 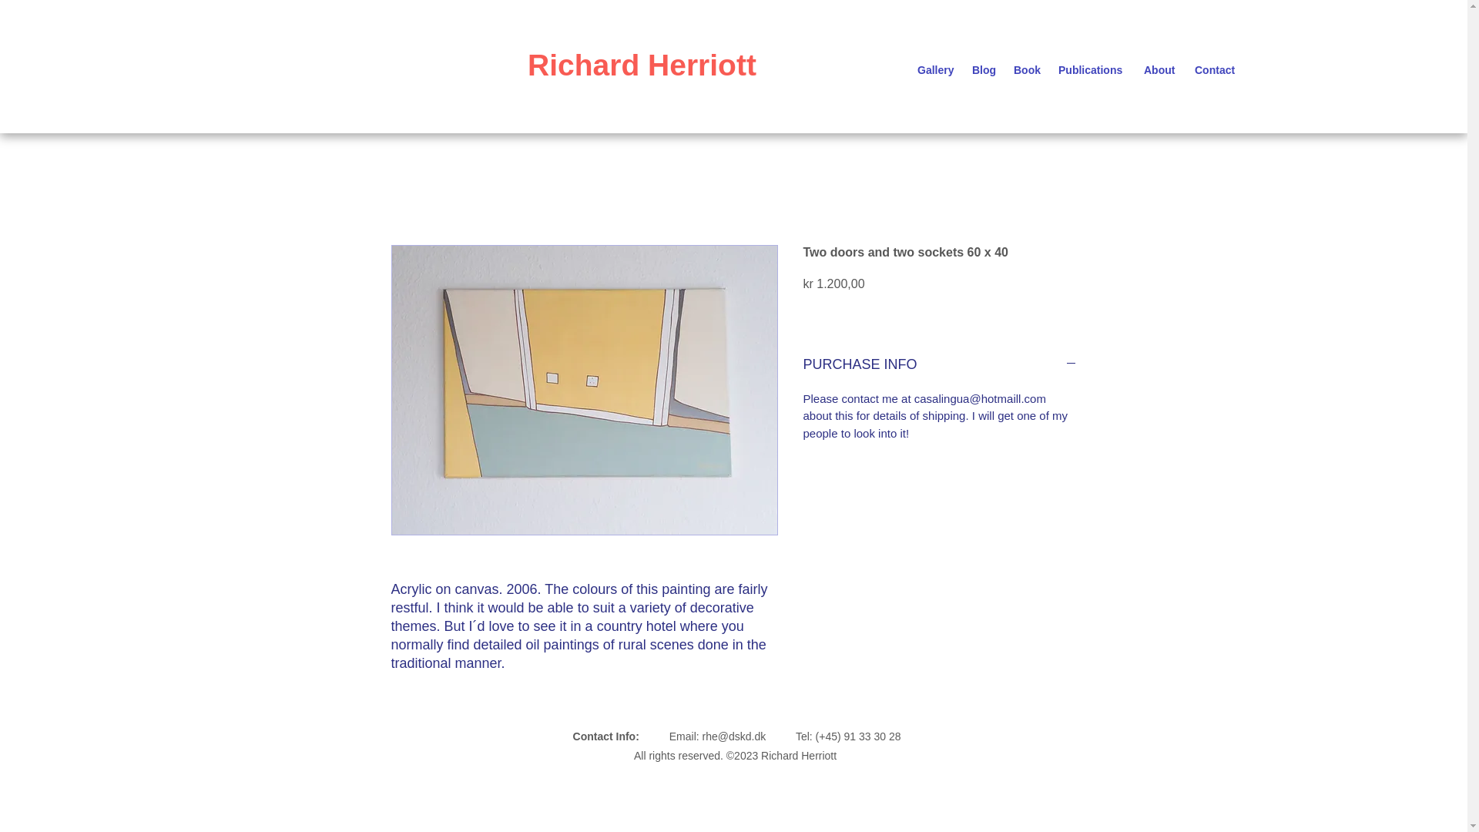 I want to click on Publications, so click(x=1092, y=69).